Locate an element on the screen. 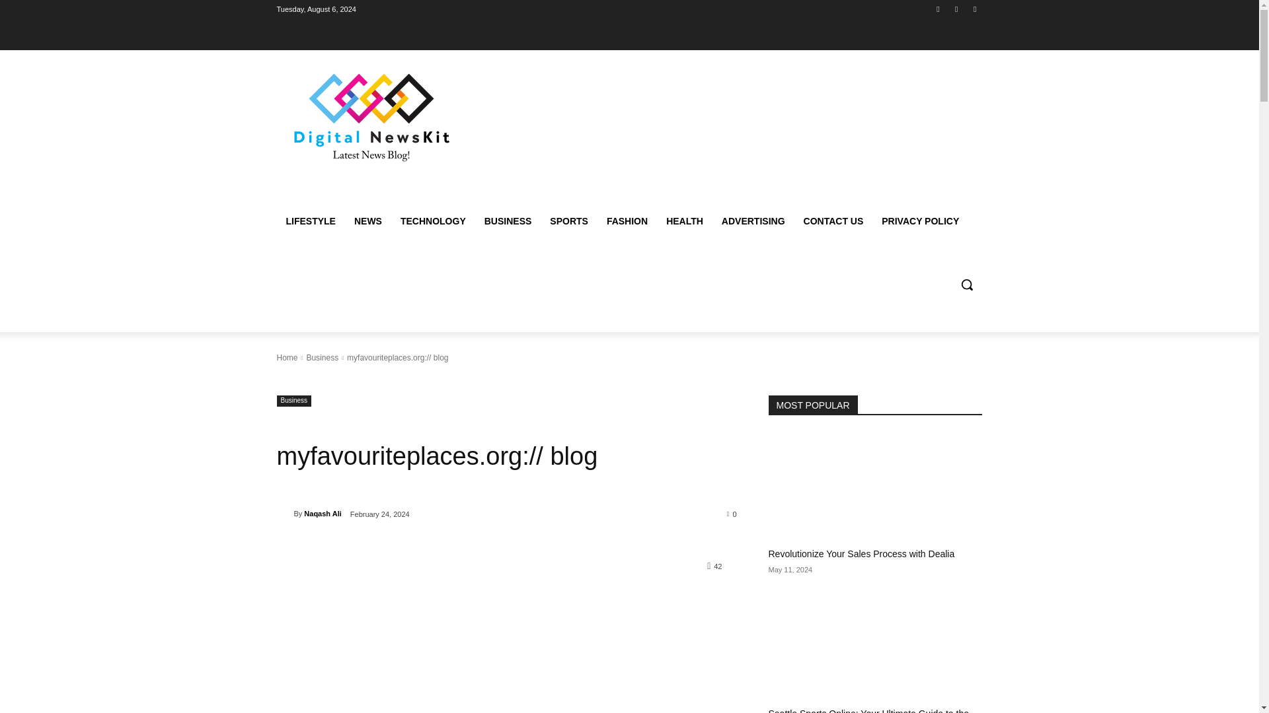  0 is located at coordinates (732, 514).